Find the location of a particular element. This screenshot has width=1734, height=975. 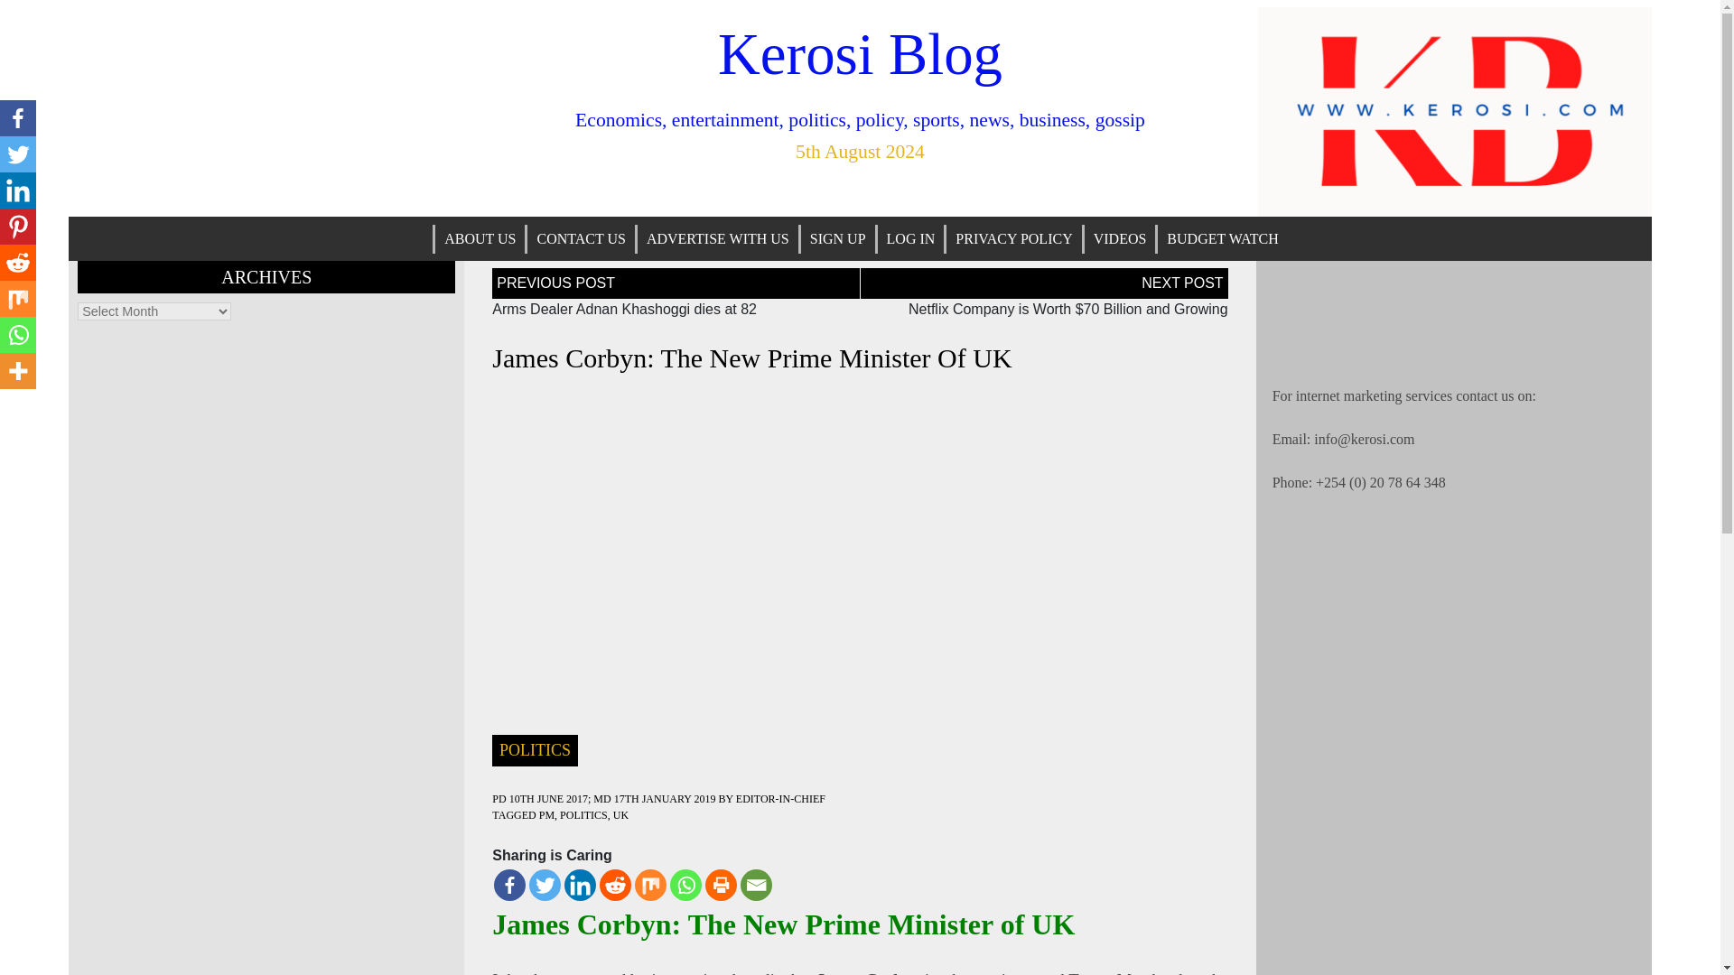

BUDGET WATCH is located at coordinates (1222, 238).